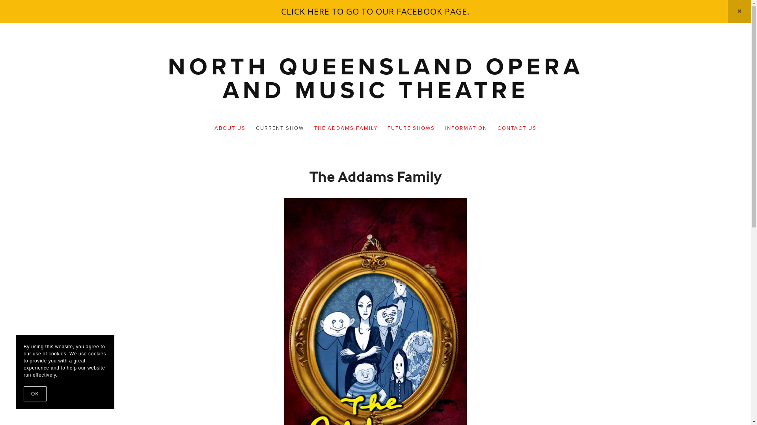 The width and height of the screenshot is (757, 425). Describe the element at coordinates (411, 128) in the screenshot. I see `FUTURE SHOWS` at that location.